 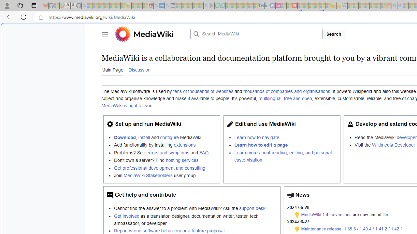 I want to click on Local - MSN - Sleeping, so click(x=145, y=6).